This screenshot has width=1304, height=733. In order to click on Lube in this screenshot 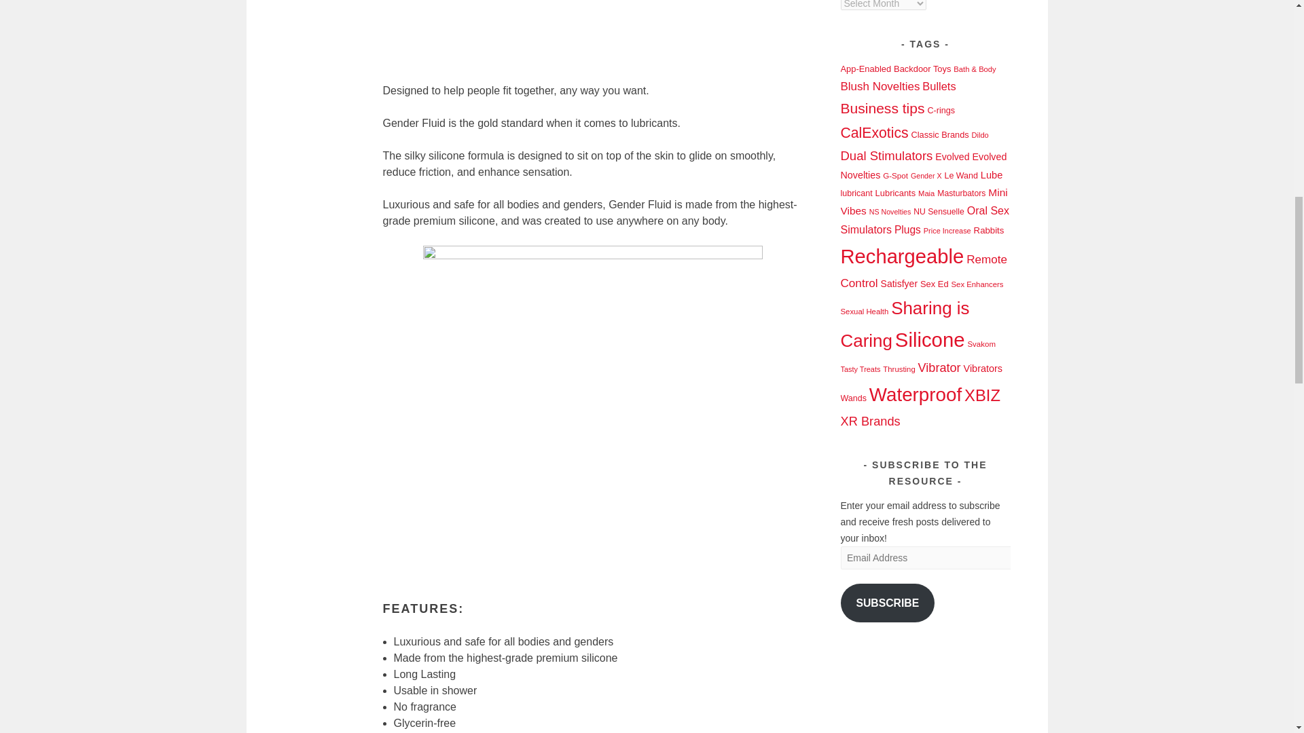, I will do `click(992, 174)`.